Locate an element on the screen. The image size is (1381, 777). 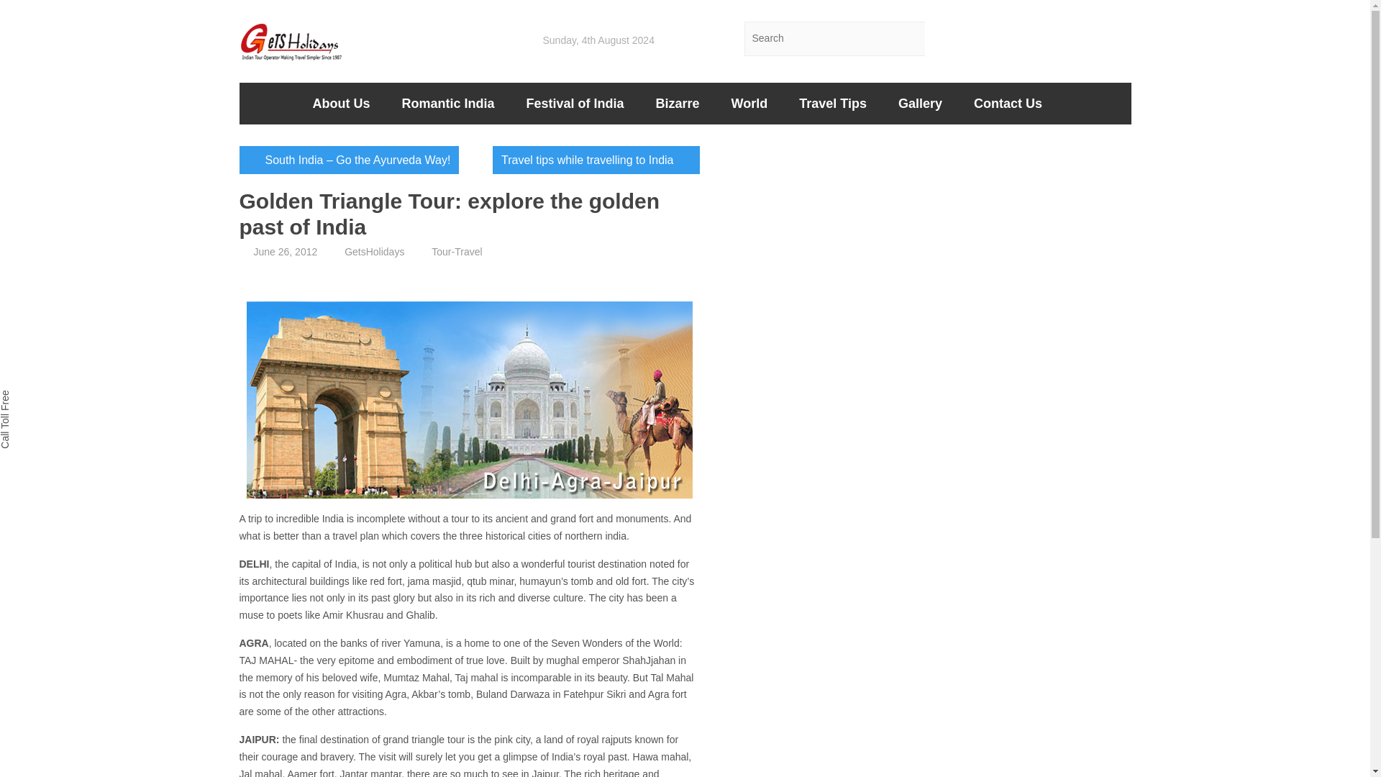
Travel tips while travelling to India is located at coordinates (596, 160).